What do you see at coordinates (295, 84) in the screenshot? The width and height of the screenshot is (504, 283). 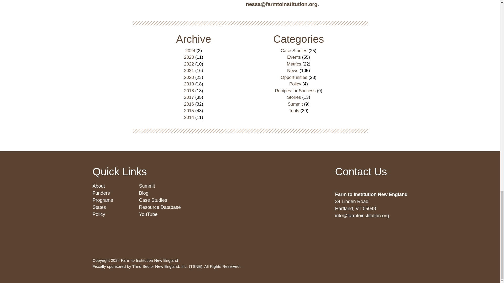 I see `Policy` at bounding box center [295, 84].